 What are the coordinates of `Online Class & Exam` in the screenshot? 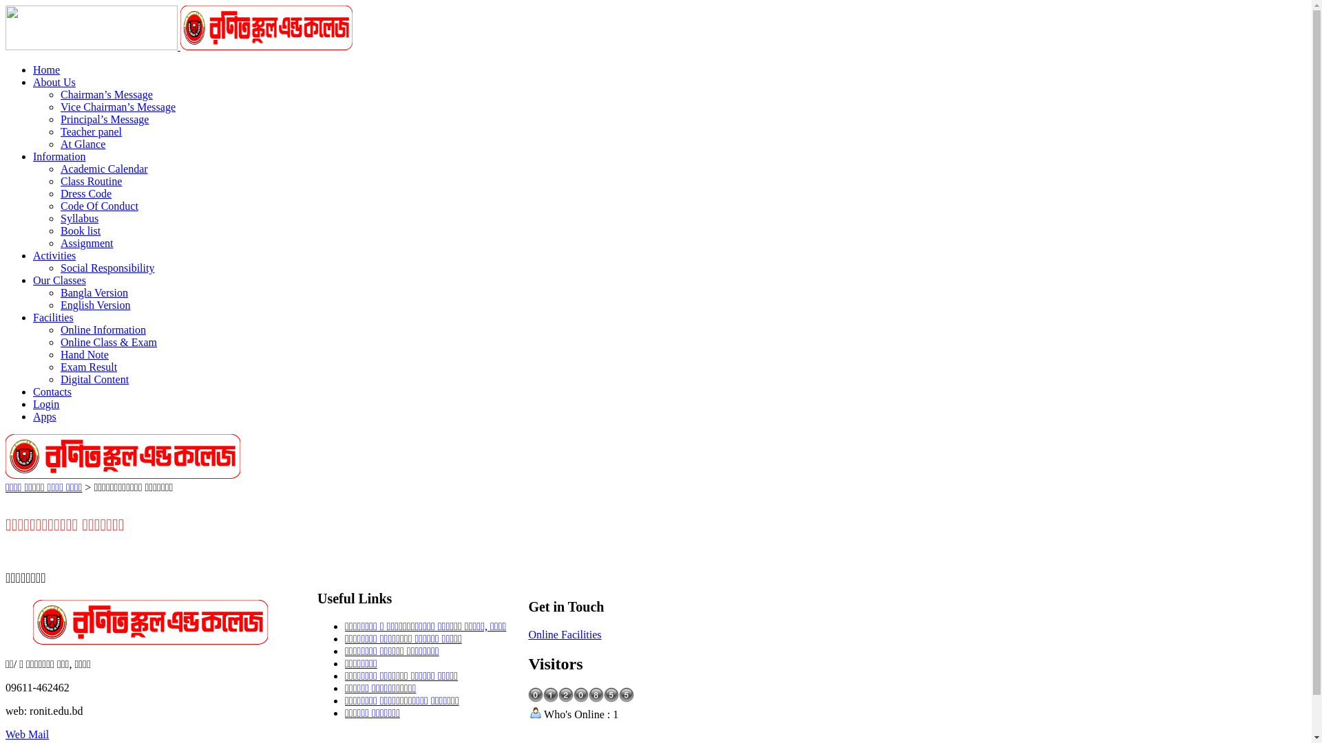 It's located at (109, 343).